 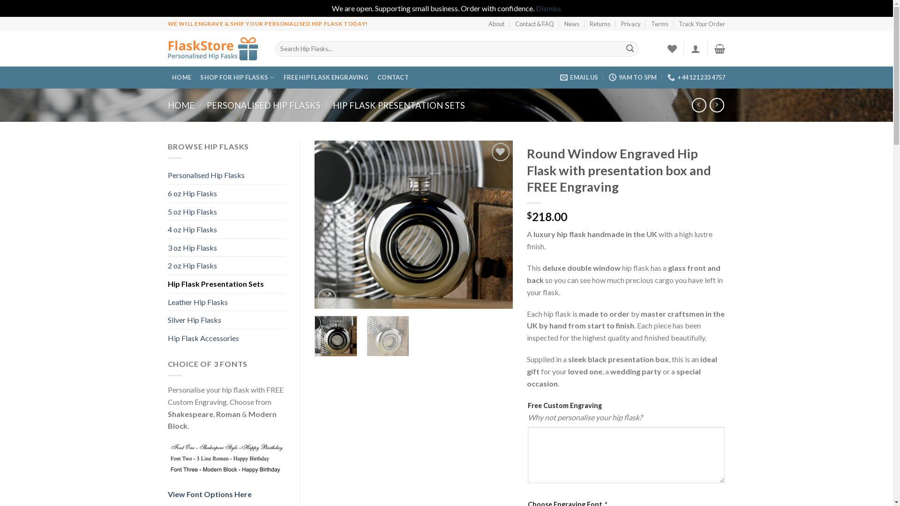 I want to click on Contact & FAQ, so click(x=534, y=24).